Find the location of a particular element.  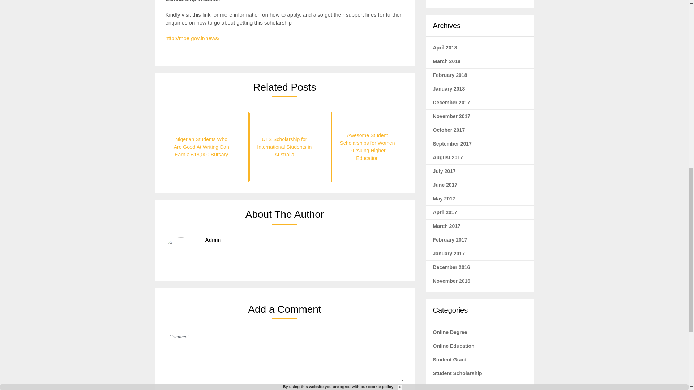

April 2017 is located at coordinates (445, 212).